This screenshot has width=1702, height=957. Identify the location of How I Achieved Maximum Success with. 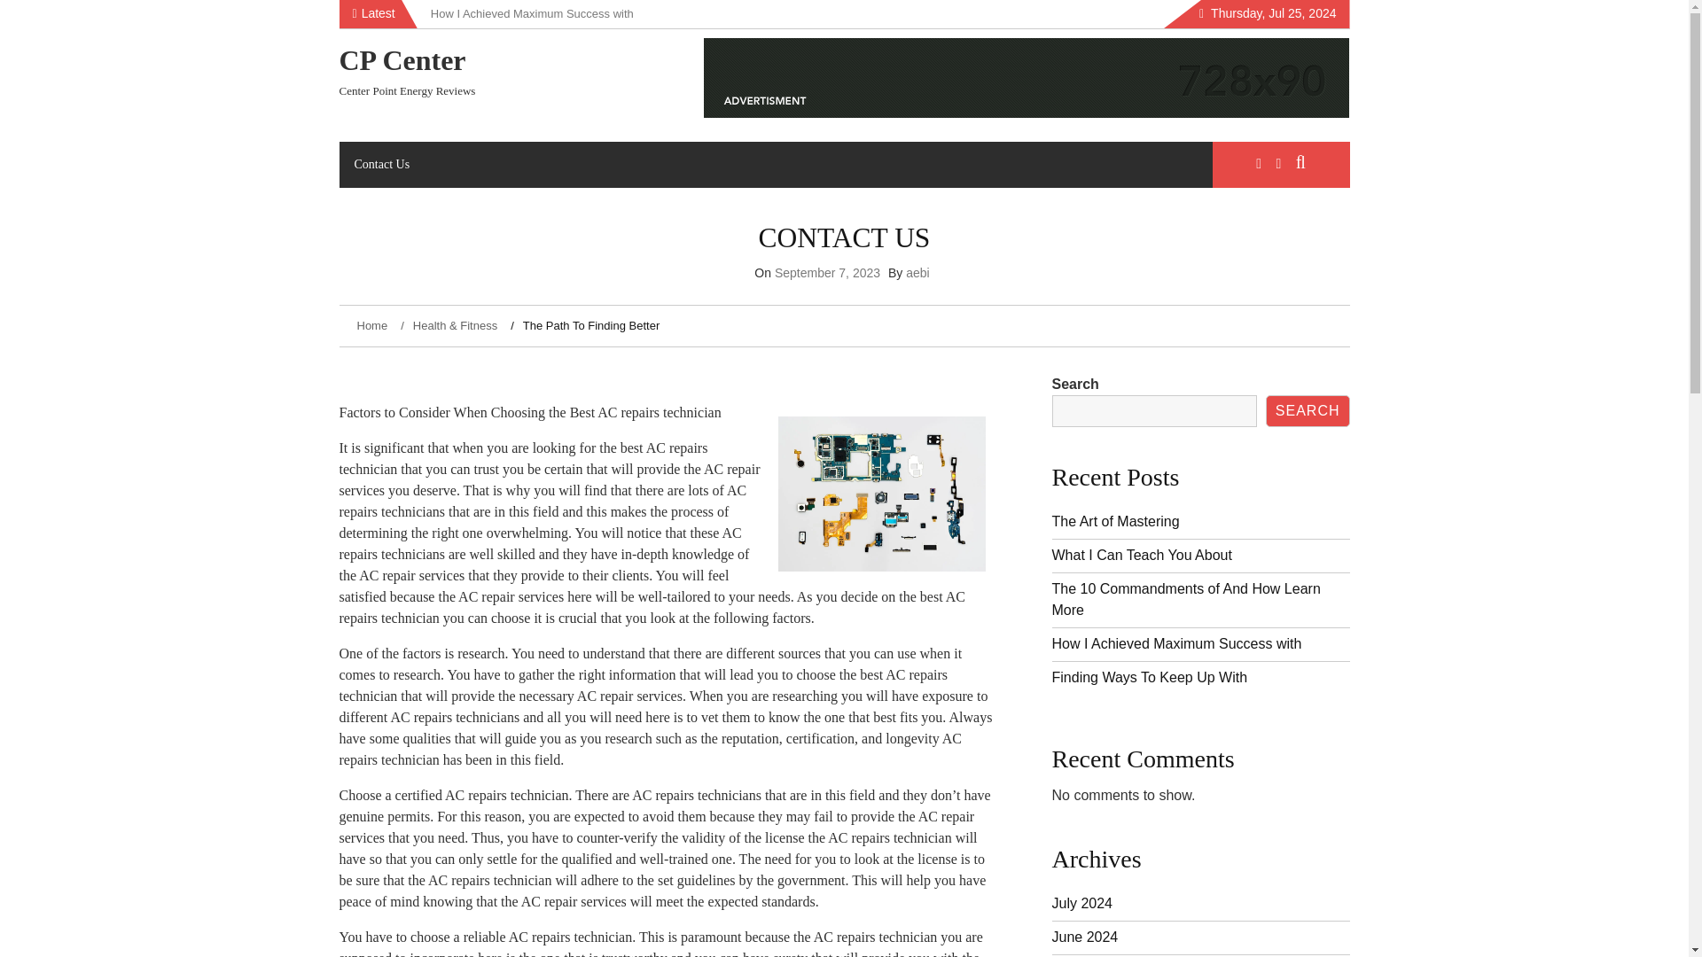
(532, 12).